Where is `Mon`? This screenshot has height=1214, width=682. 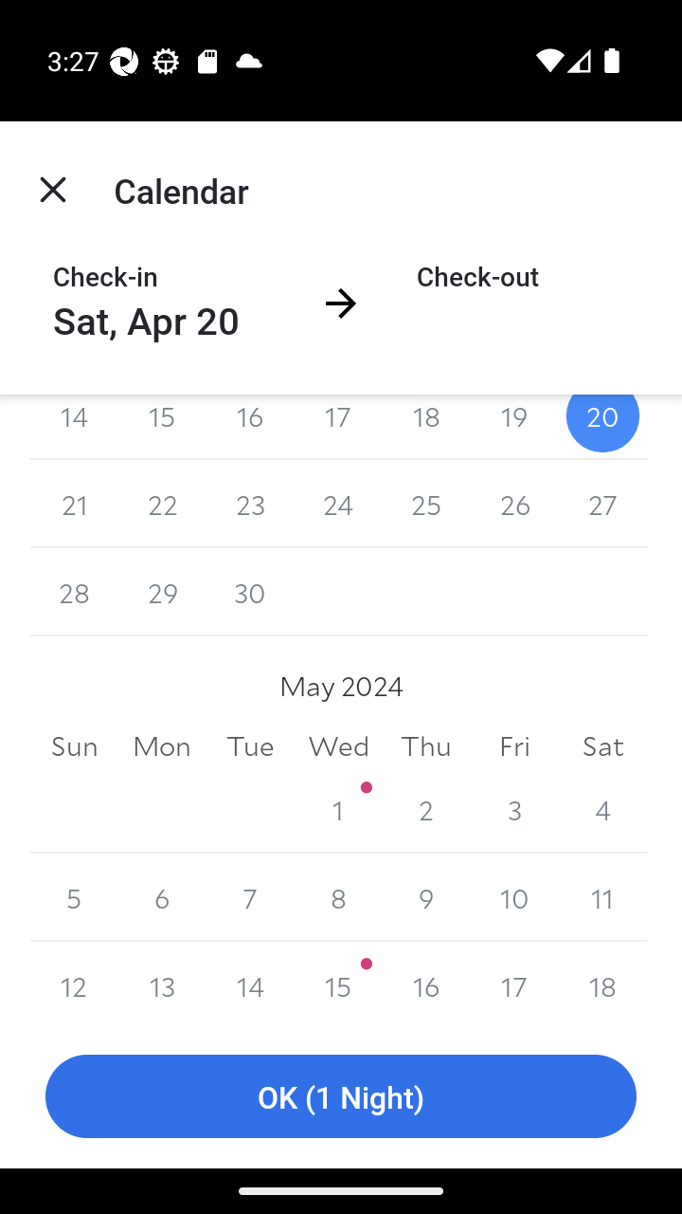 Mon is located at coordinates (163, 745).